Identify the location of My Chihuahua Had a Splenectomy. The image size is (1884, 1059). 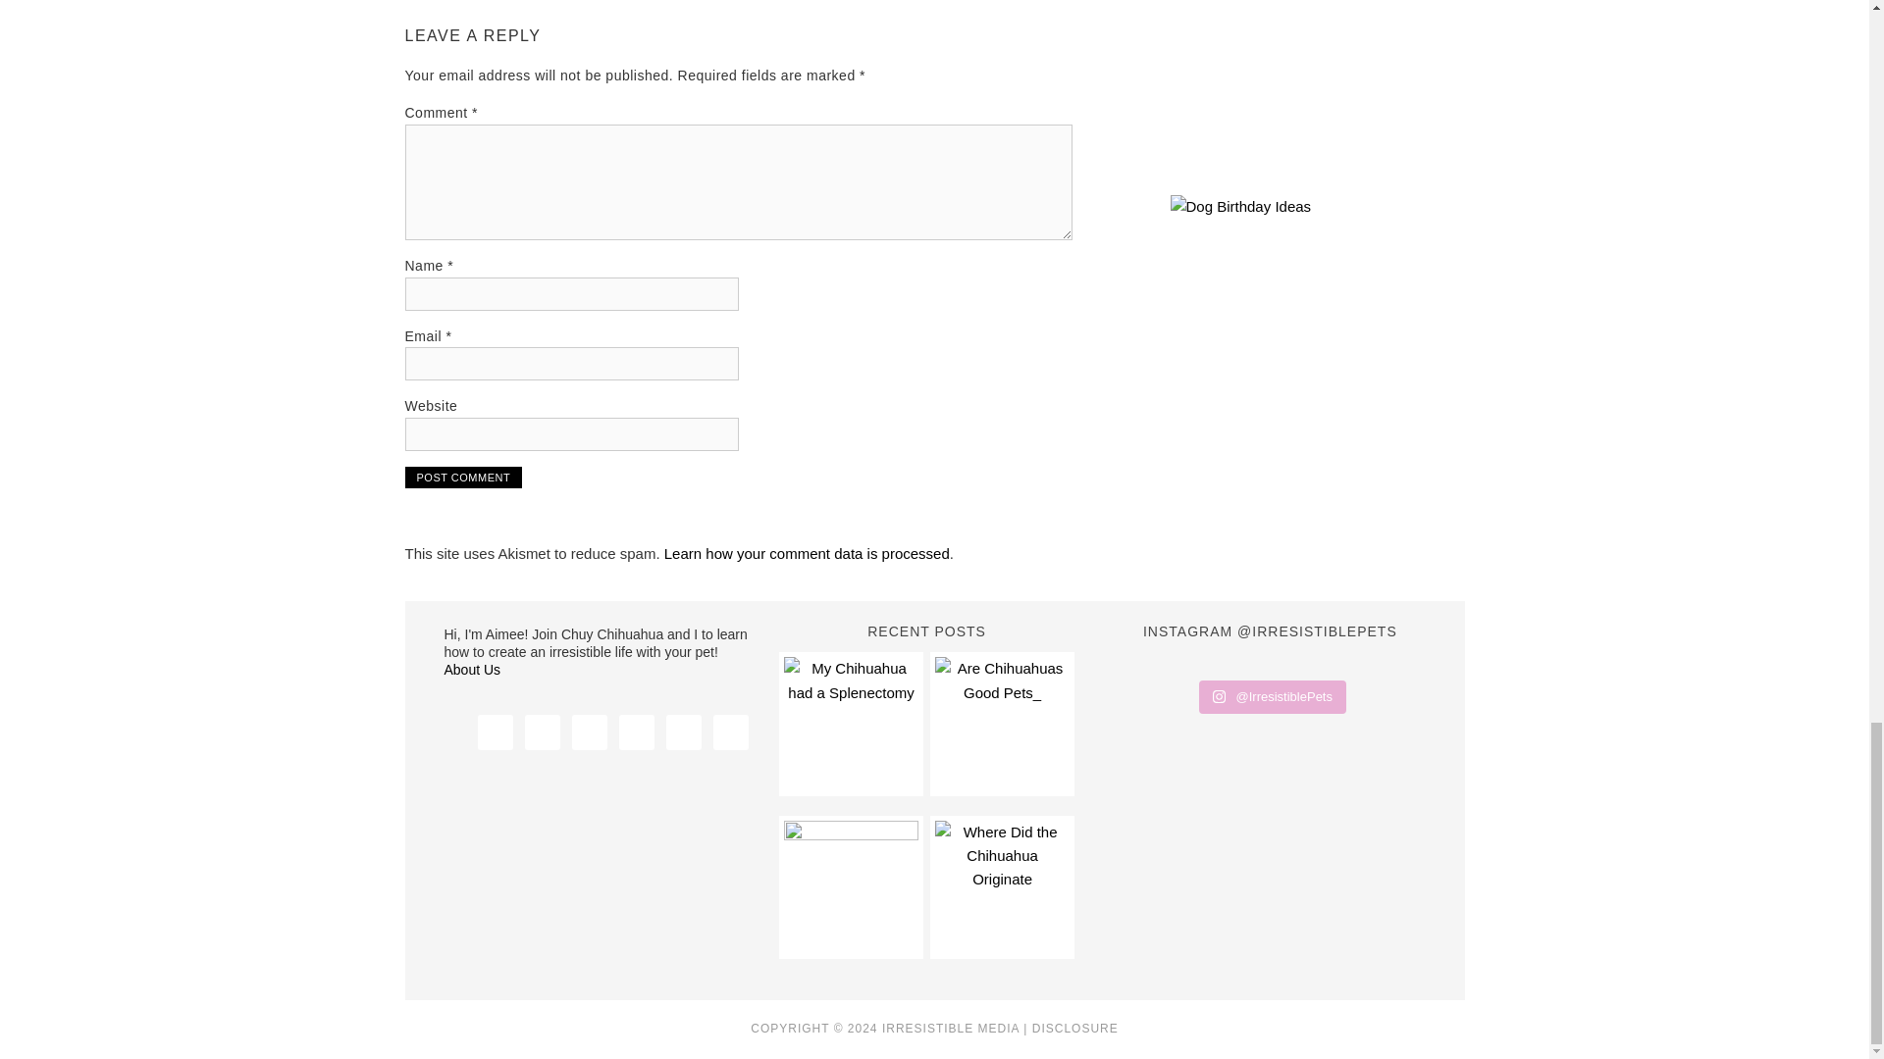
(850, 723).